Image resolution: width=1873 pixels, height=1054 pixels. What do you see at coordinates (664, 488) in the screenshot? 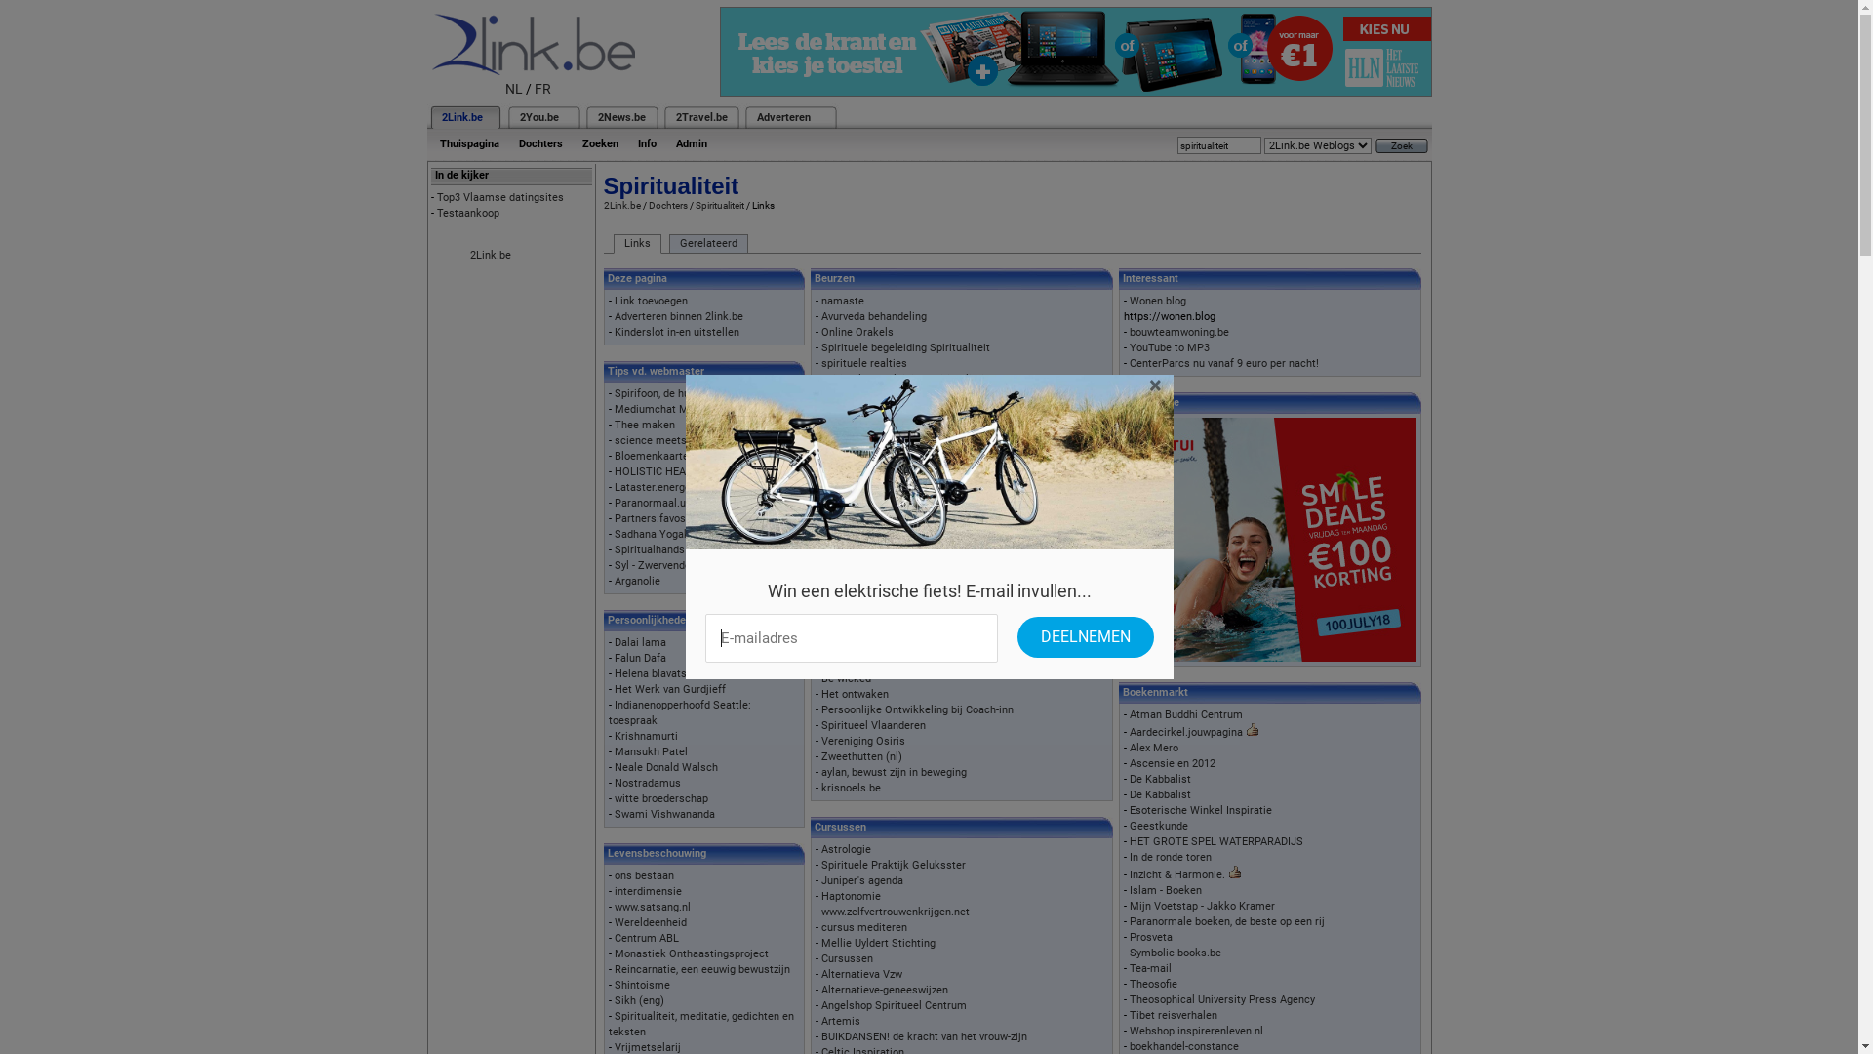
I see `Lataster.energetix.tv` at bounding box center [664, 488].